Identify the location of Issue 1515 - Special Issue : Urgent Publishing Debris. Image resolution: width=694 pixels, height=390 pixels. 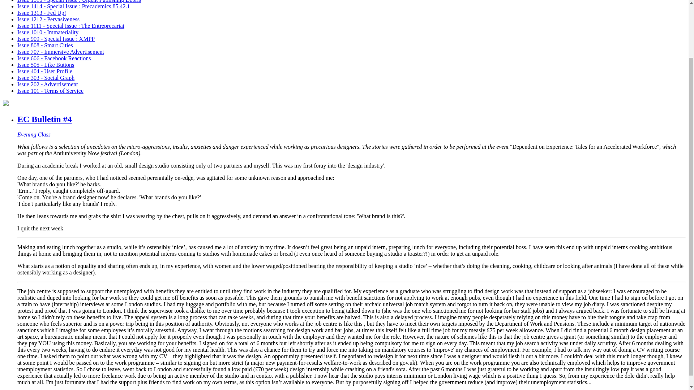
(79, 1).